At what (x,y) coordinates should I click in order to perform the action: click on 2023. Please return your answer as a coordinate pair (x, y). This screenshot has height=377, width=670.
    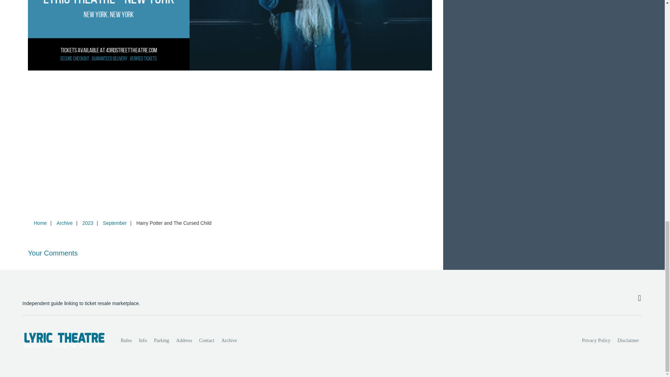
    Looking at the image, I should click on (88, 223).